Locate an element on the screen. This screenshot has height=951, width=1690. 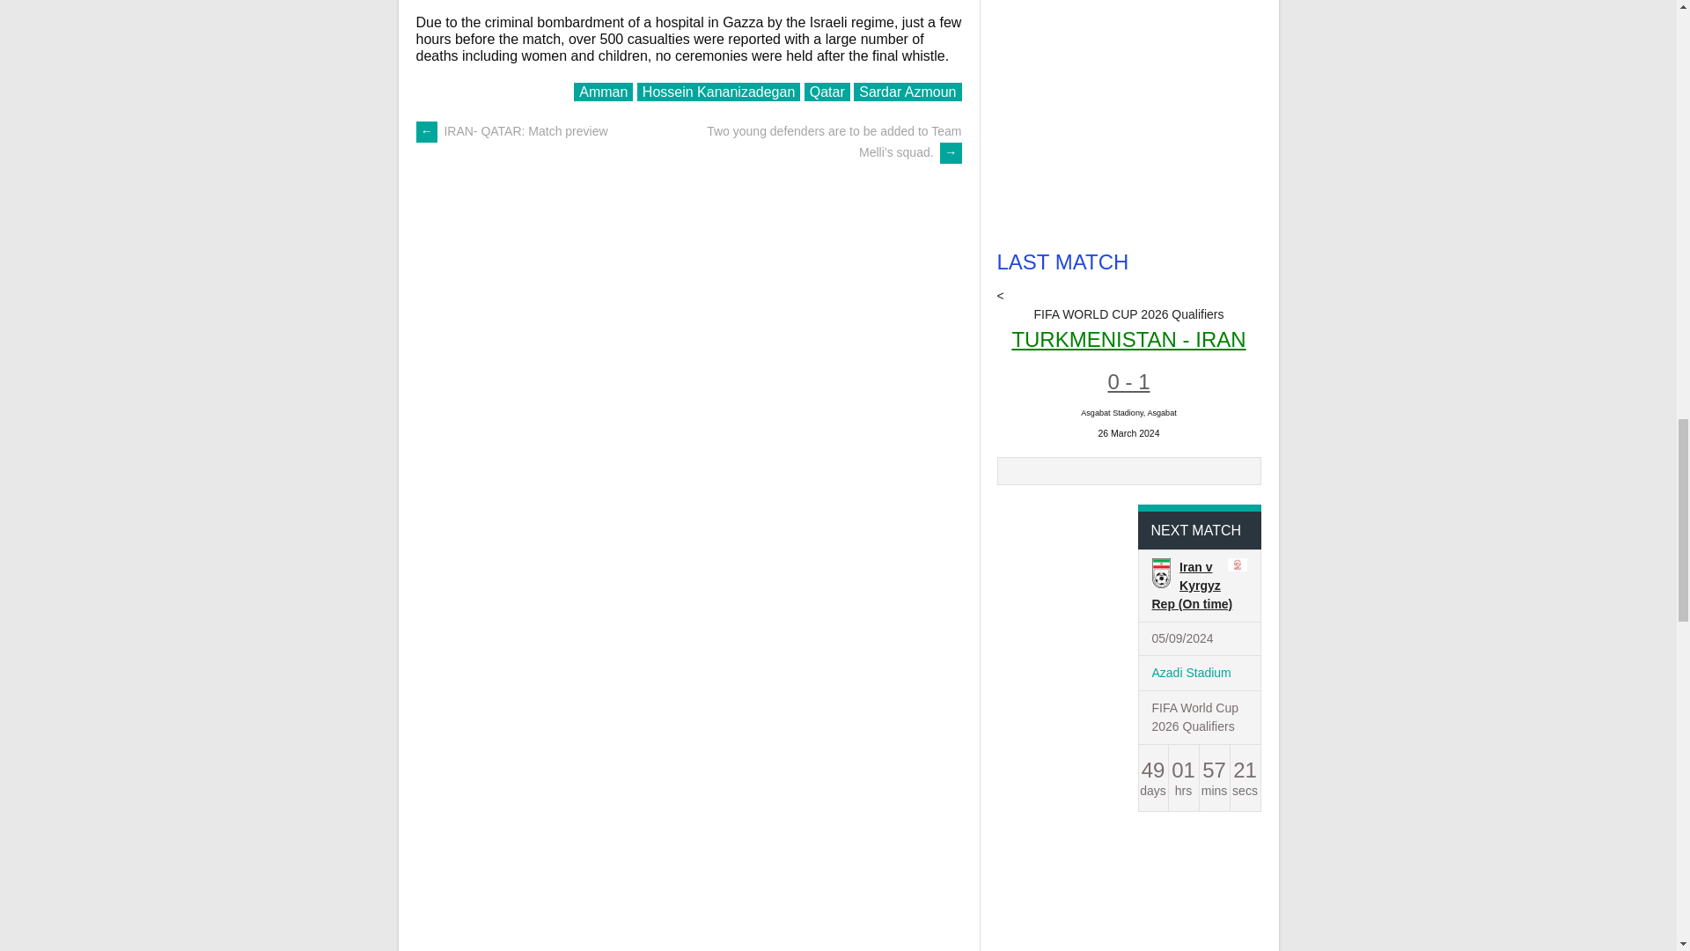
Advertisement is located at coordinates (1183, 115).